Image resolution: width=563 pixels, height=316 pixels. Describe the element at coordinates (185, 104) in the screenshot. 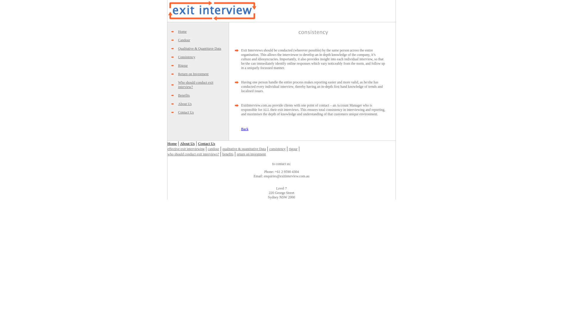

I see `About Us` at that location.